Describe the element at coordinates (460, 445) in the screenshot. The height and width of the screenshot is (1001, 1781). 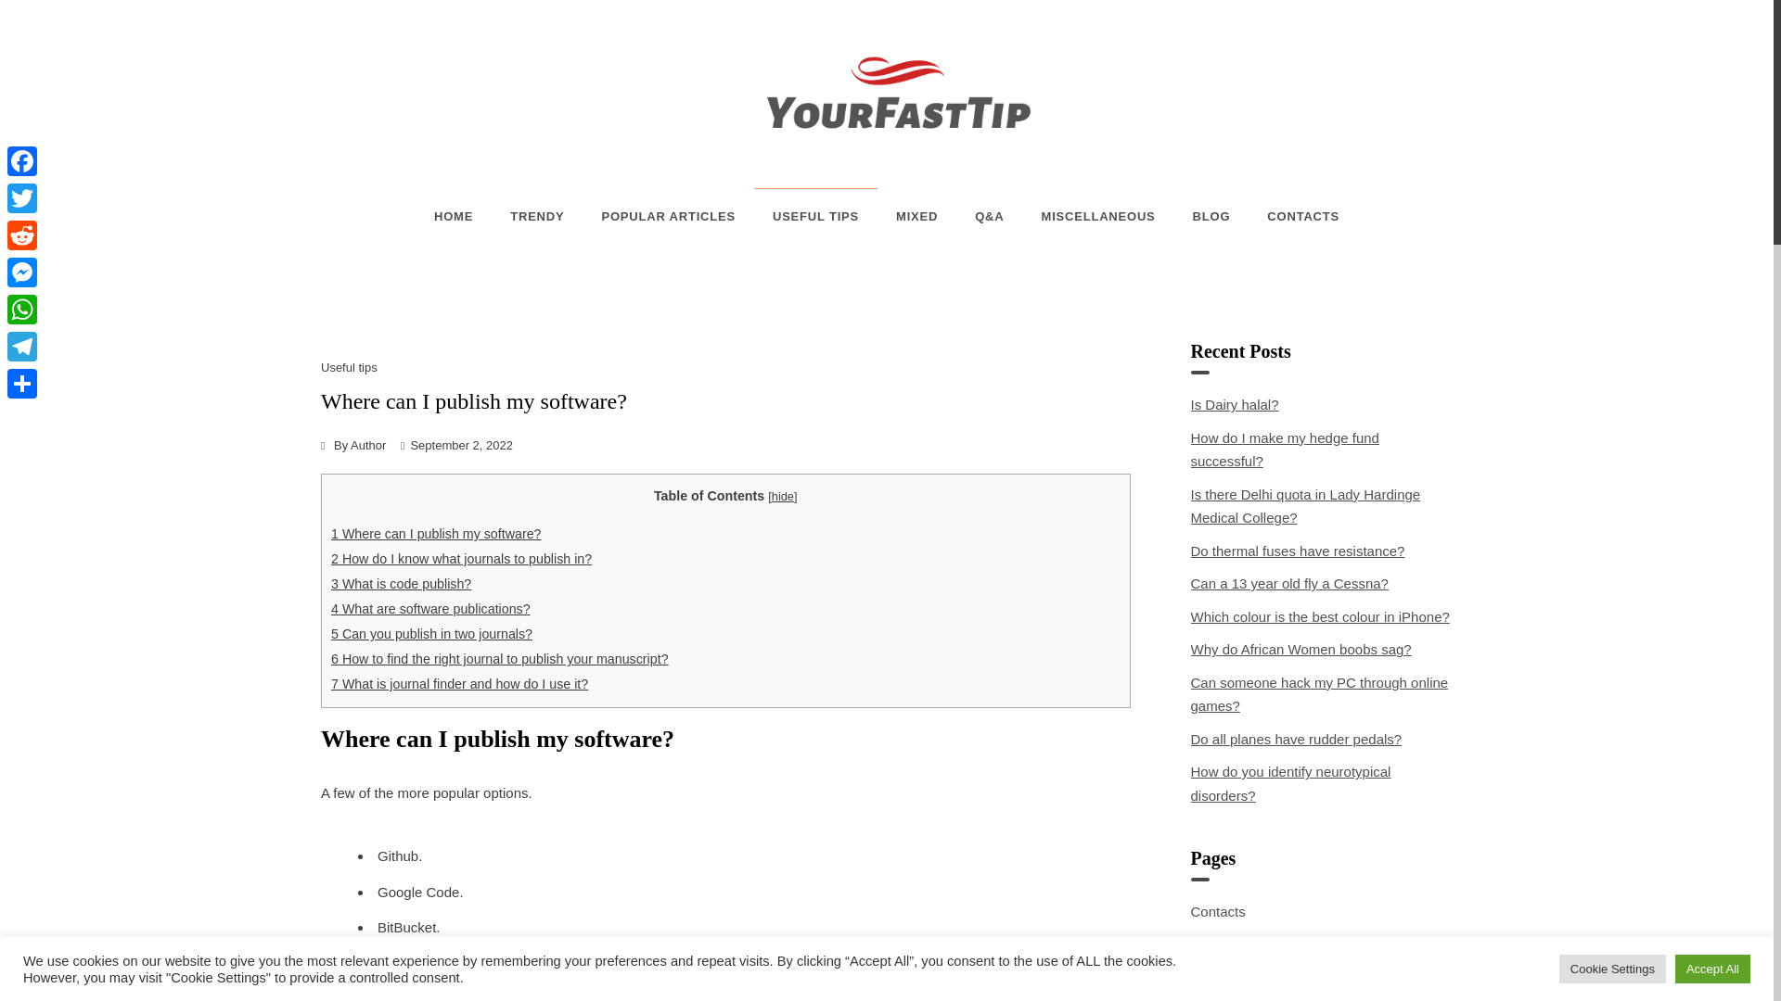
I see `September 2, 2022` at that location.